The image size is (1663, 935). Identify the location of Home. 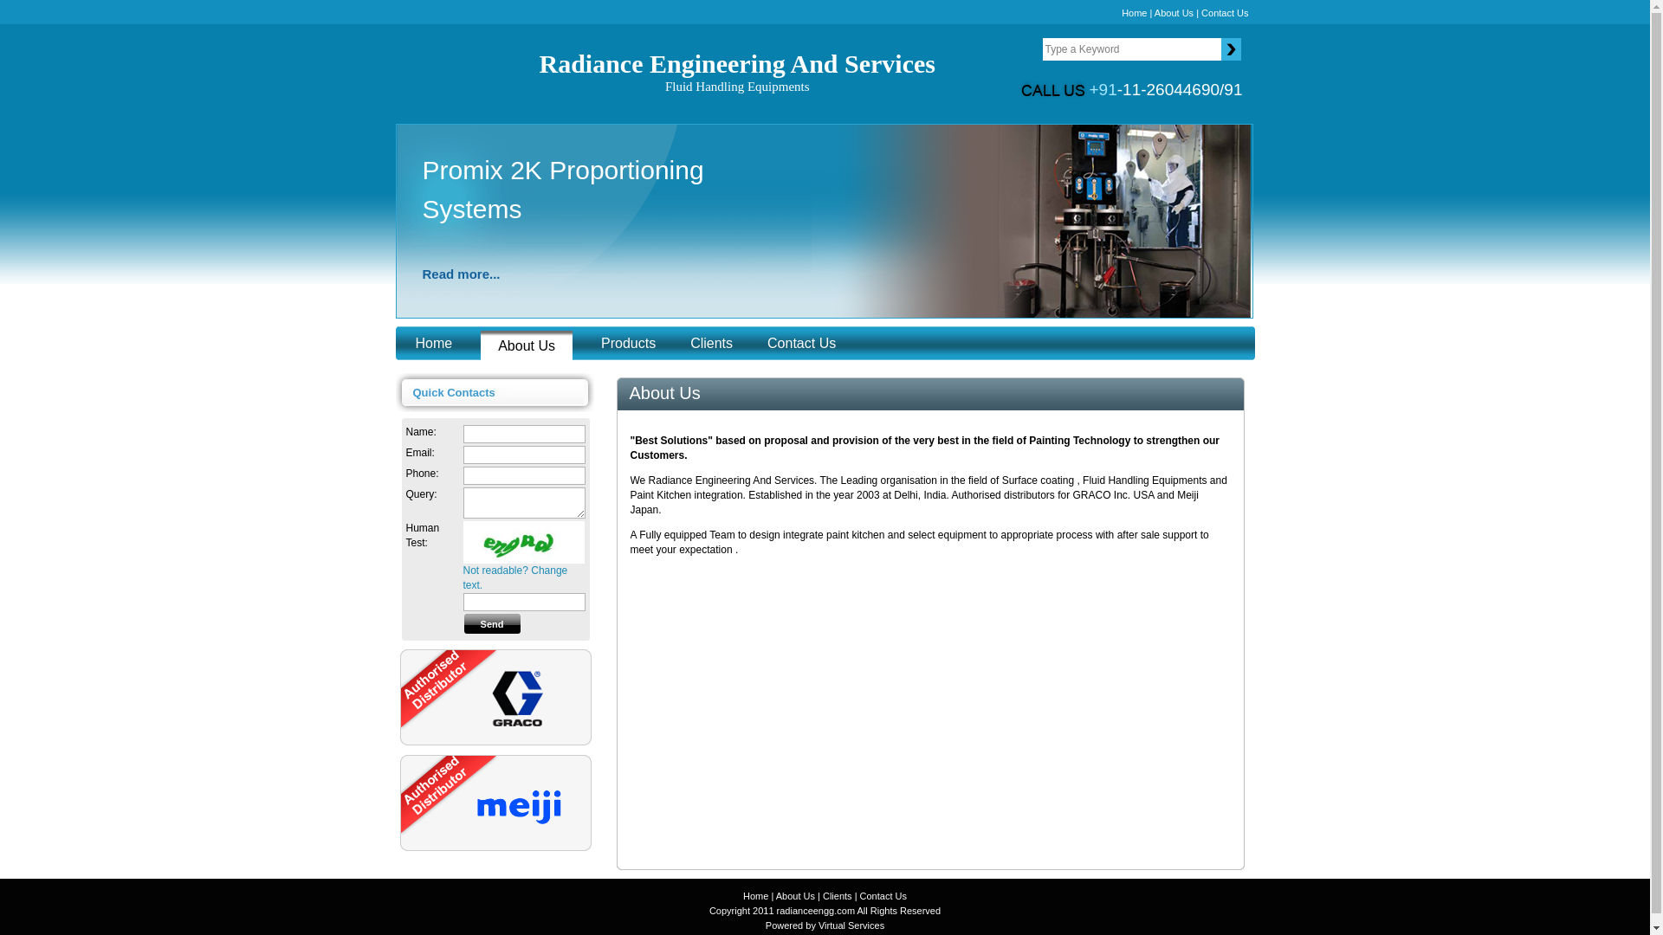
(516, 698).